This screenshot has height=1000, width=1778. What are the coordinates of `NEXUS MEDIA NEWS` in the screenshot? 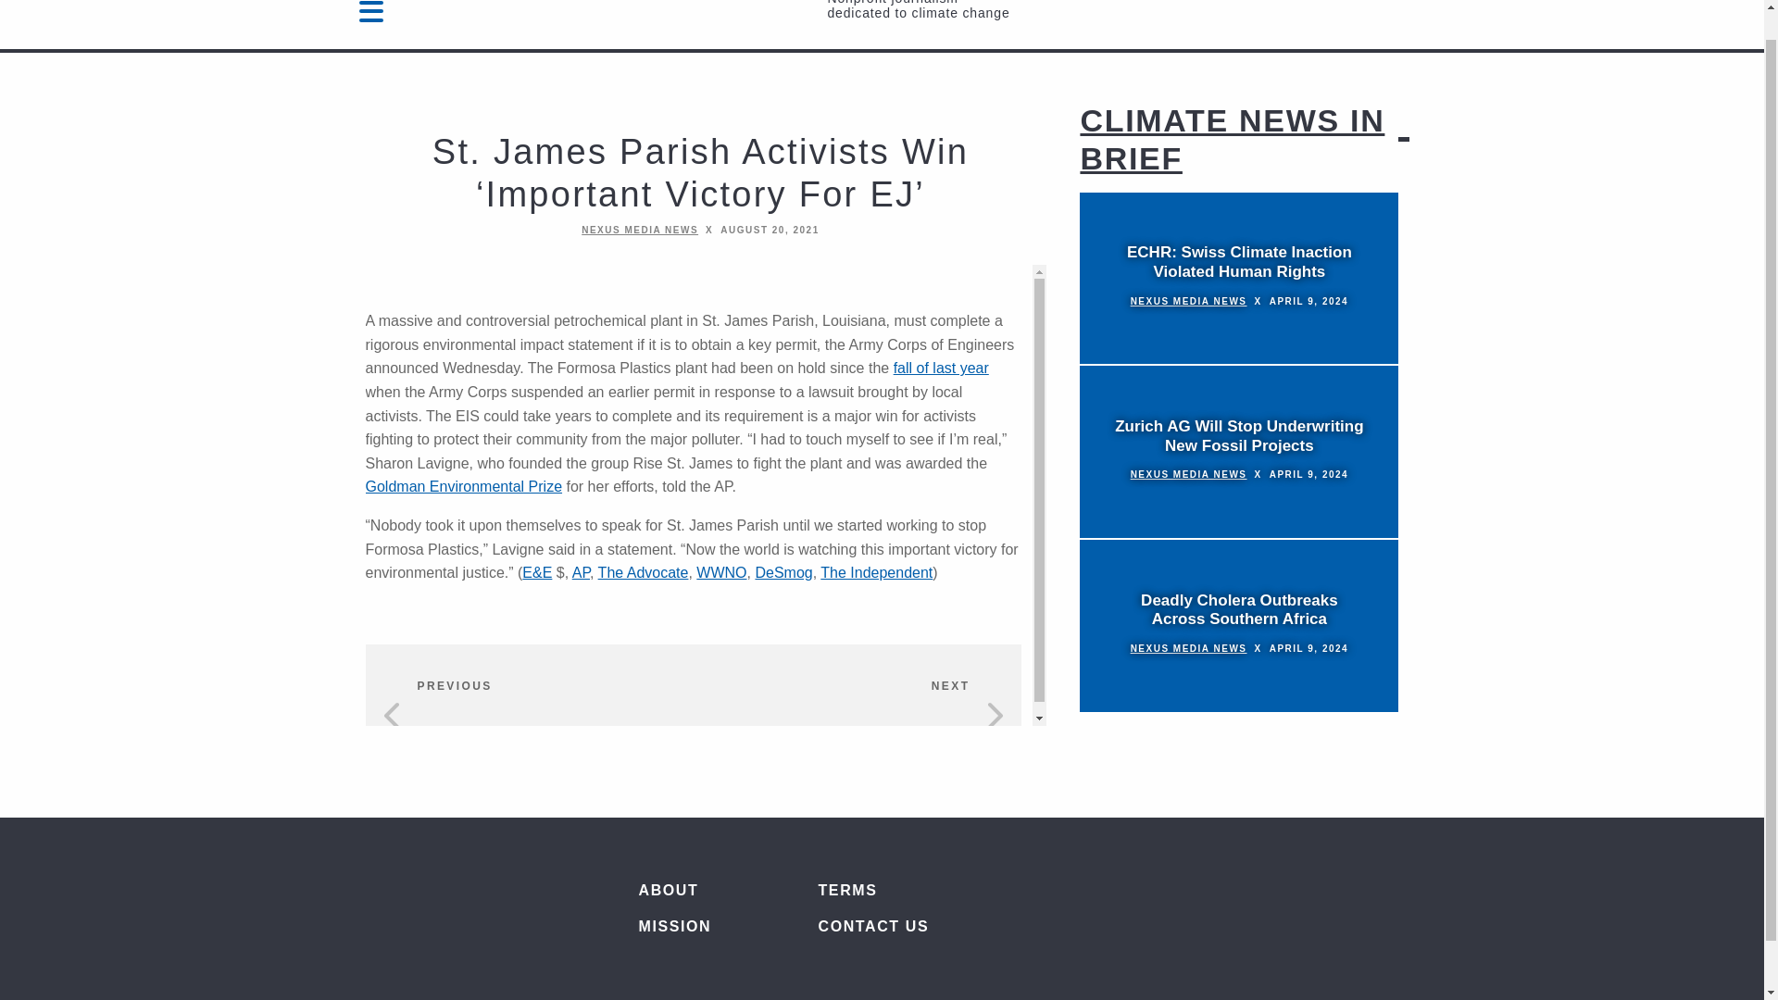 It's located at (1189, 648).